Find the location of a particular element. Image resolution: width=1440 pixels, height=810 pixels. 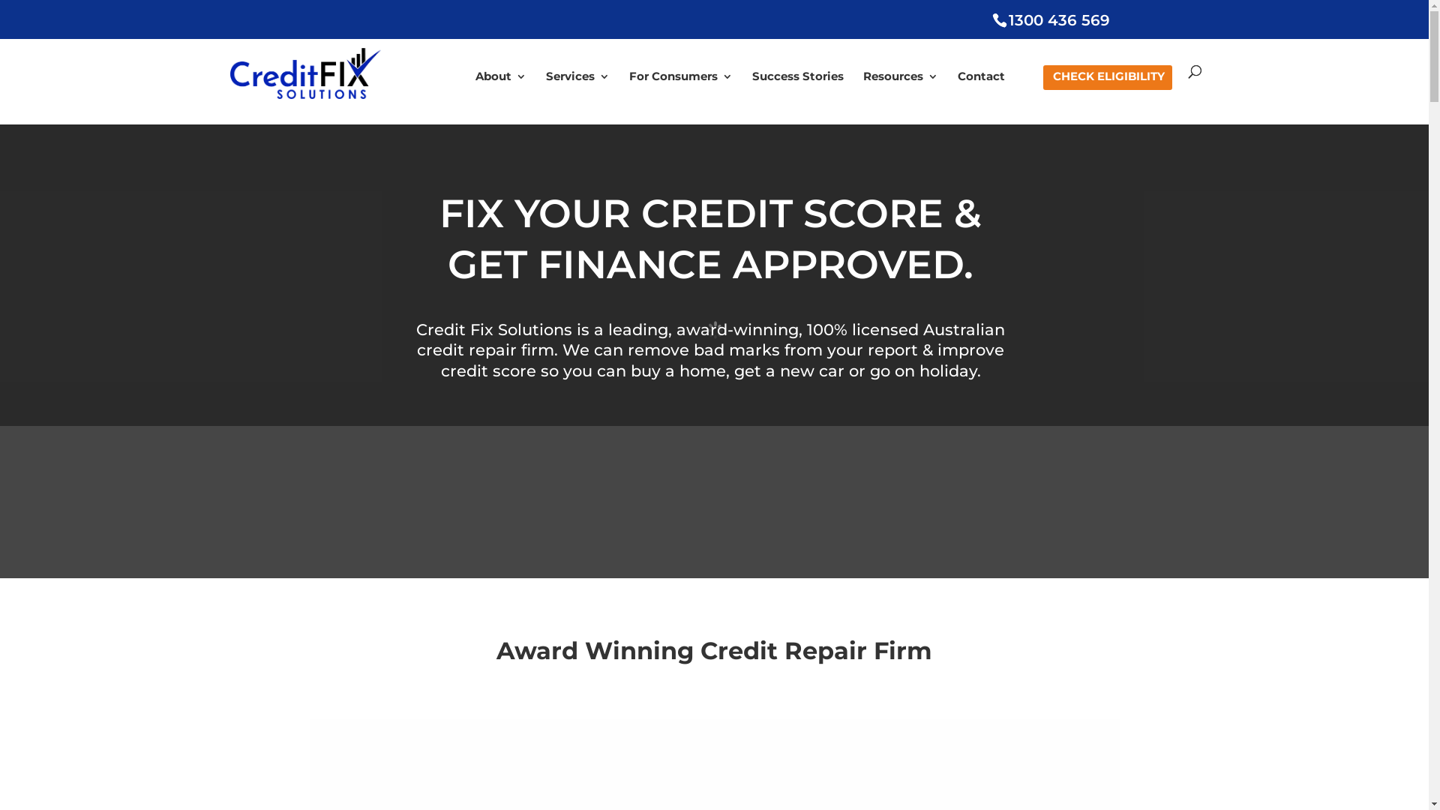

Contact is located at coordinates (981, 97).